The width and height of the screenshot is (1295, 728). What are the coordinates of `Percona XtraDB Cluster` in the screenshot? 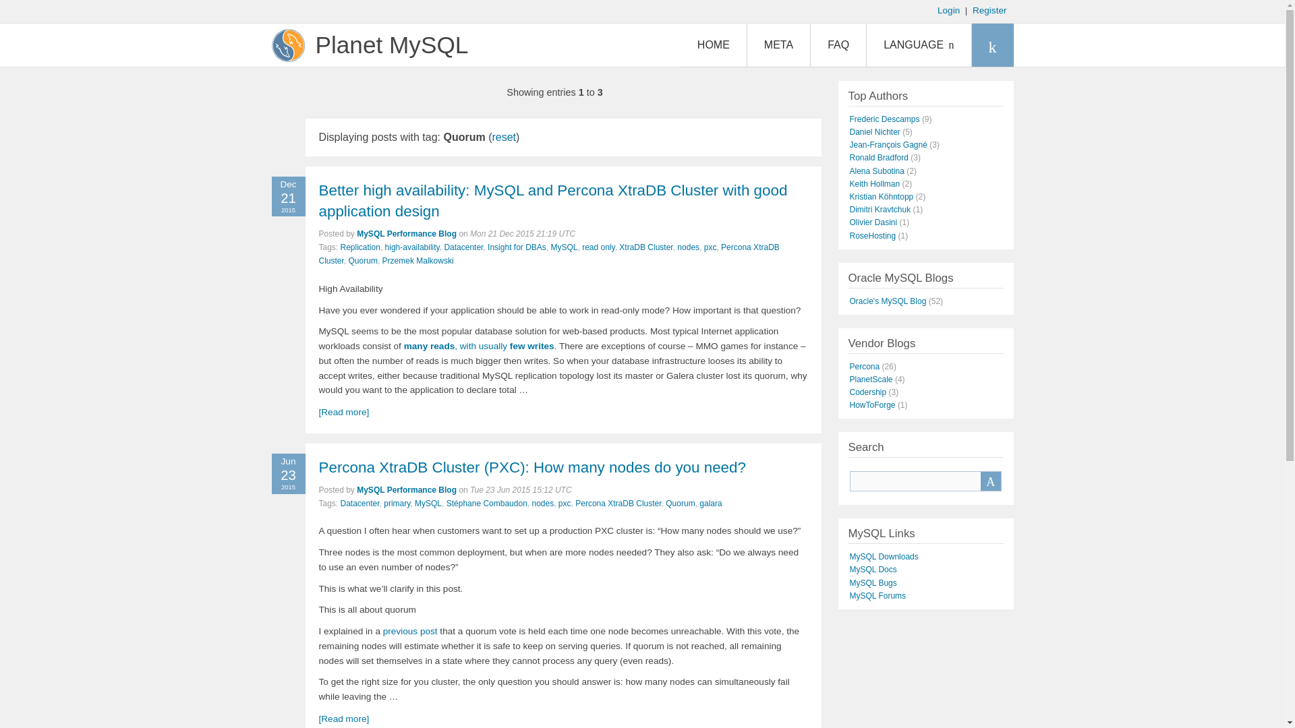 It's located at (549, 253).